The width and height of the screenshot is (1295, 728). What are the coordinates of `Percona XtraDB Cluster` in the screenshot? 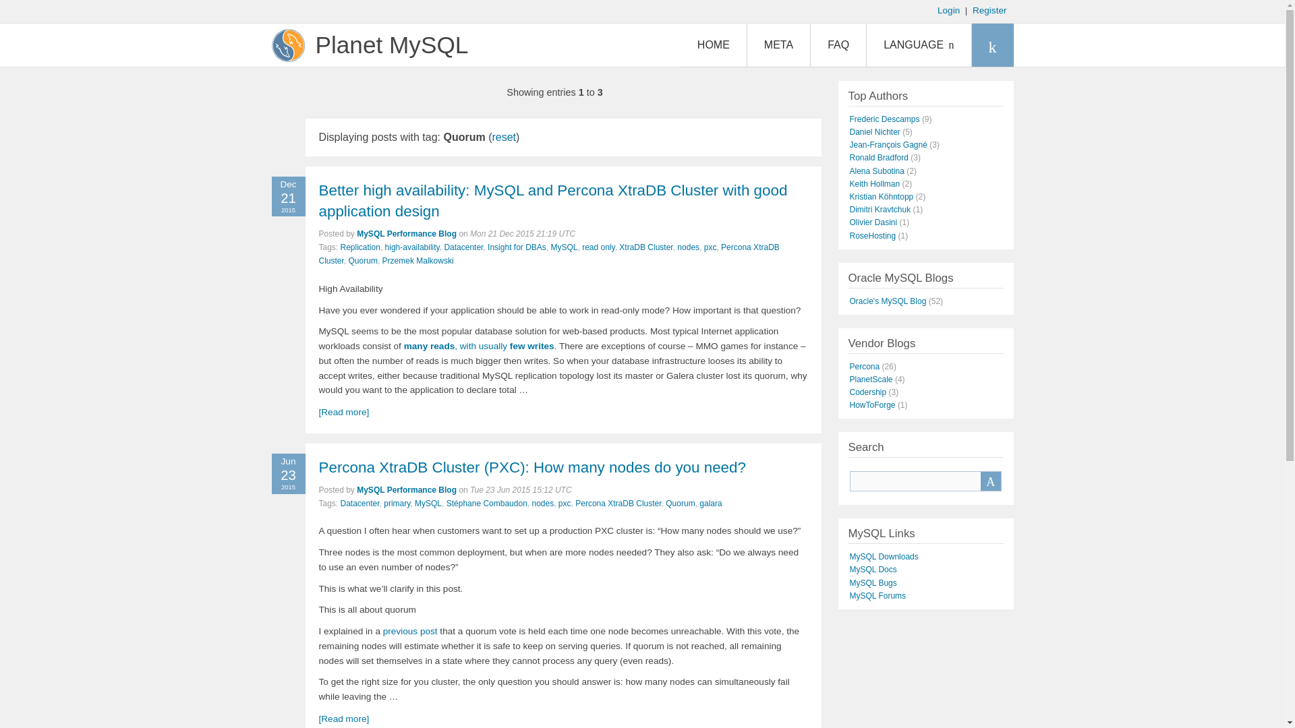 It's located at (549, 253).